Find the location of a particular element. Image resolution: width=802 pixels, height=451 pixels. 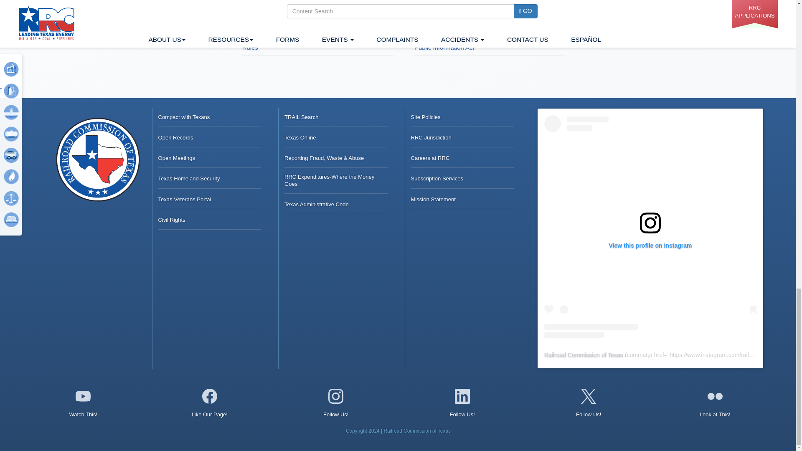

RRC Locations is located at coordinates (435, 16).